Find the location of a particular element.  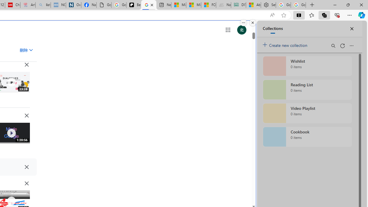

FOX News - MSN is located at coordinates (209, 5).